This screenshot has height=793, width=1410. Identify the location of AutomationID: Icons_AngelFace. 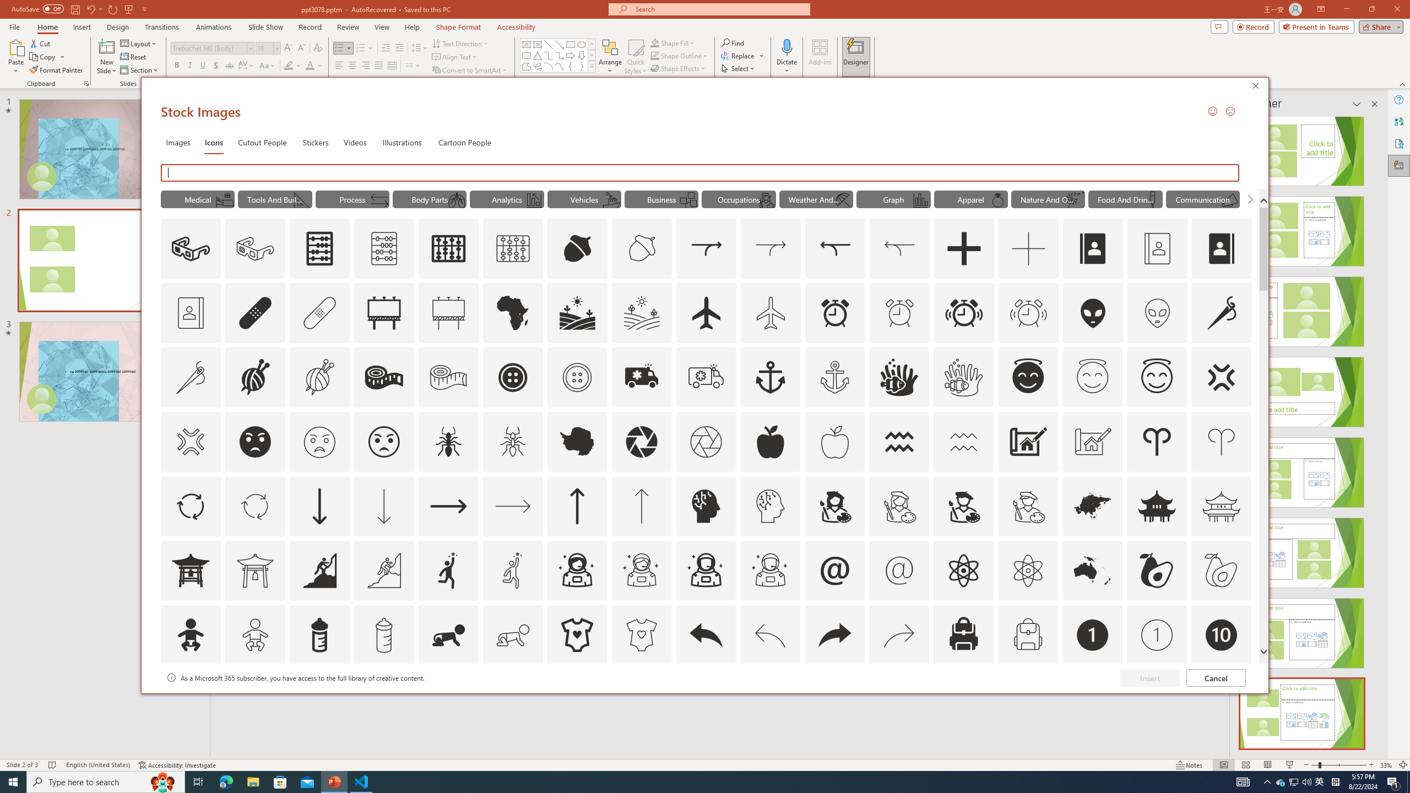
(1028, 377).